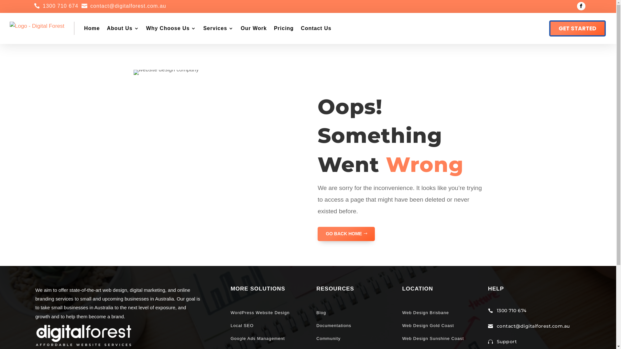 The width and height of the screenshot is (621, 349). What do you see at coordinates (284, 28) in the screenshot?
I see `Pricing` at bounding box center [284, 28].